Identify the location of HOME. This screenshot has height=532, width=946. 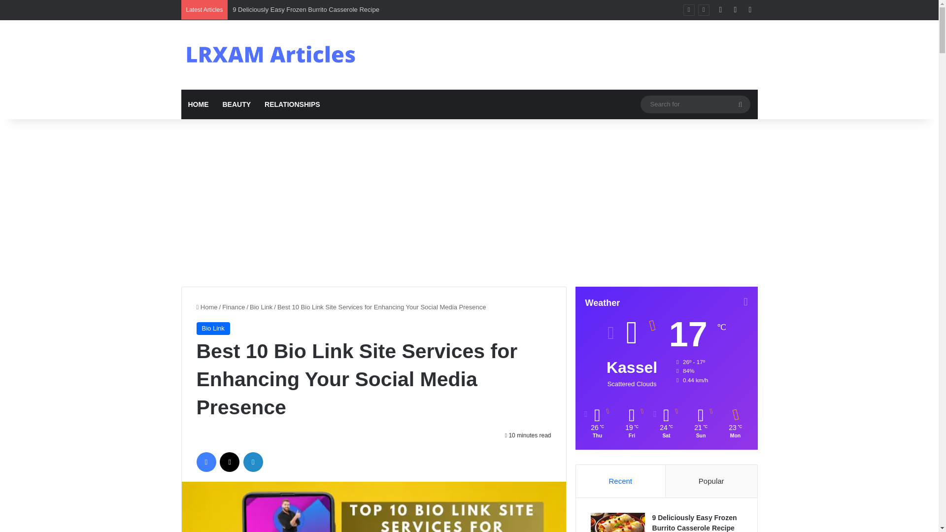
(198, 104).